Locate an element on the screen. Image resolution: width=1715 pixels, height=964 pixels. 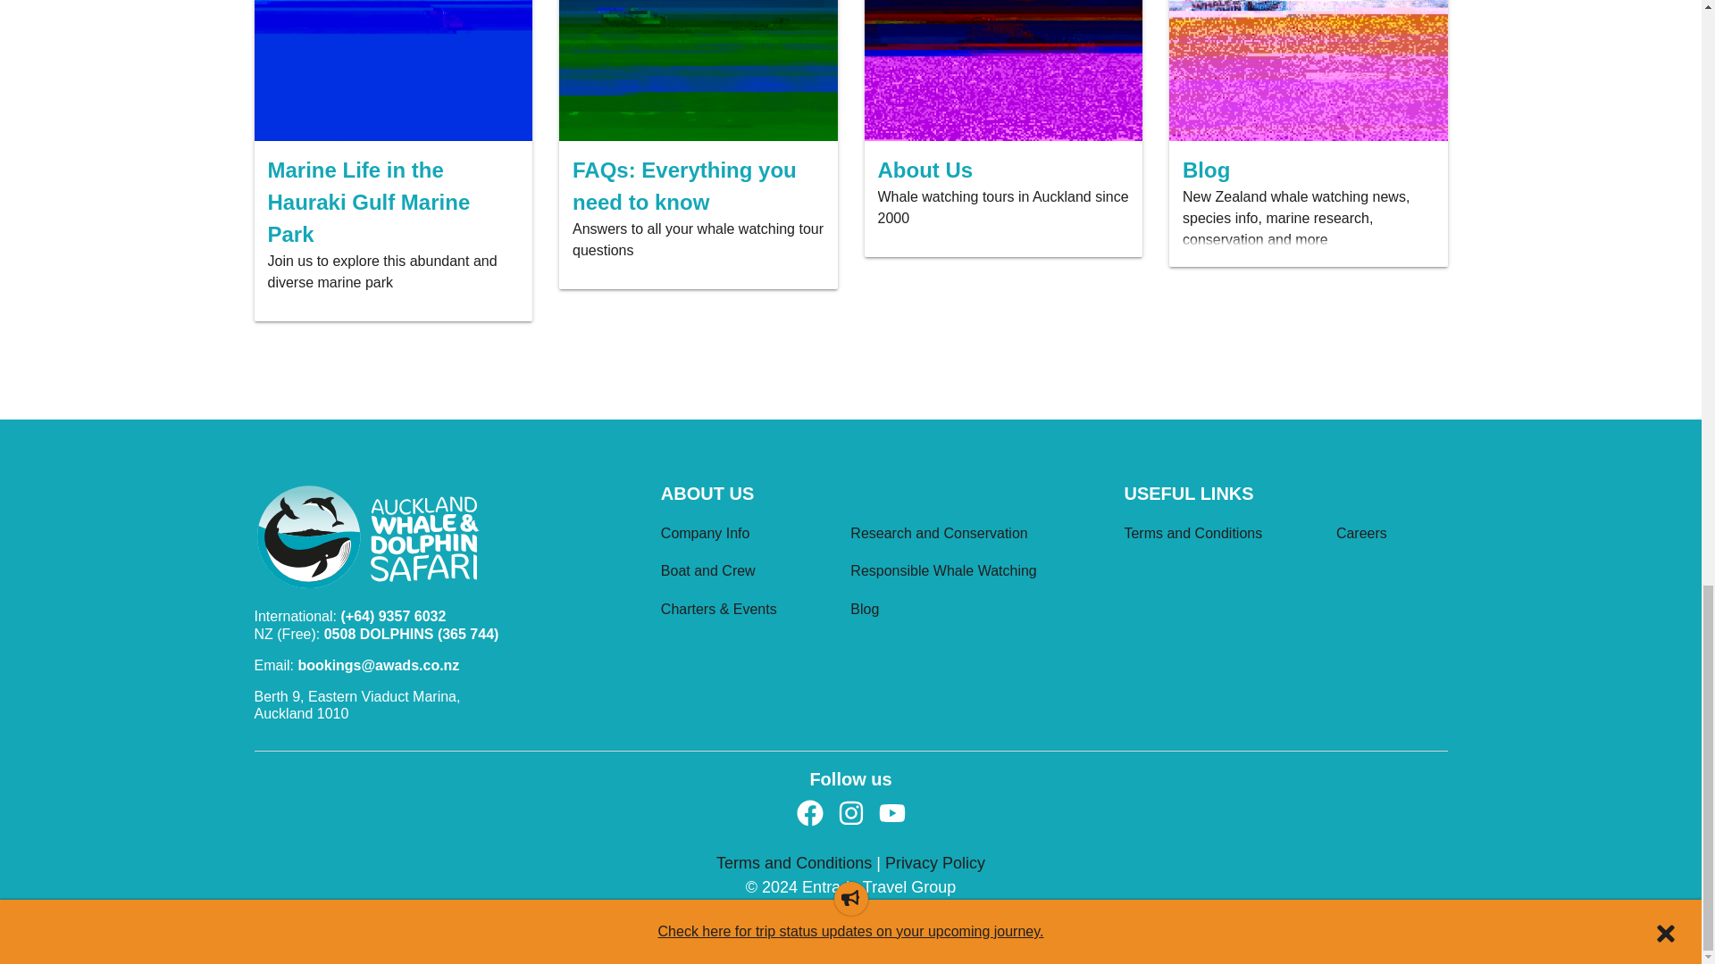
Marine Life in the Hauraki Gulf Marine Park is located at coordinates (393, 202).